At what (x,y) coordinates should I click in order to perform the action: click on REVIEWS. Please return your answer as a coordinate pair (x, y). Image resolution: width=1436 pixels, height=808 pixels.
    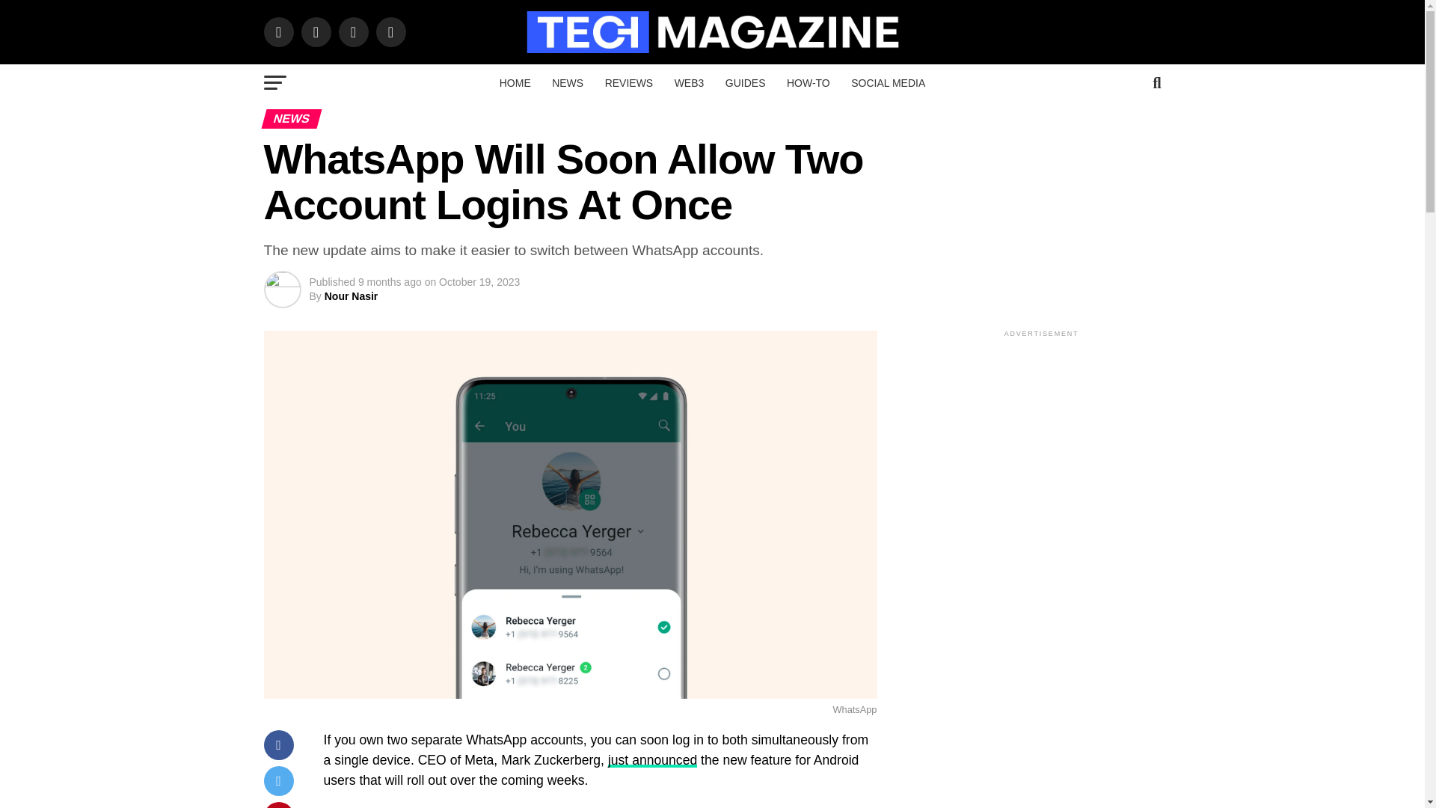
    Looking at the image, I should click on (628, 83).